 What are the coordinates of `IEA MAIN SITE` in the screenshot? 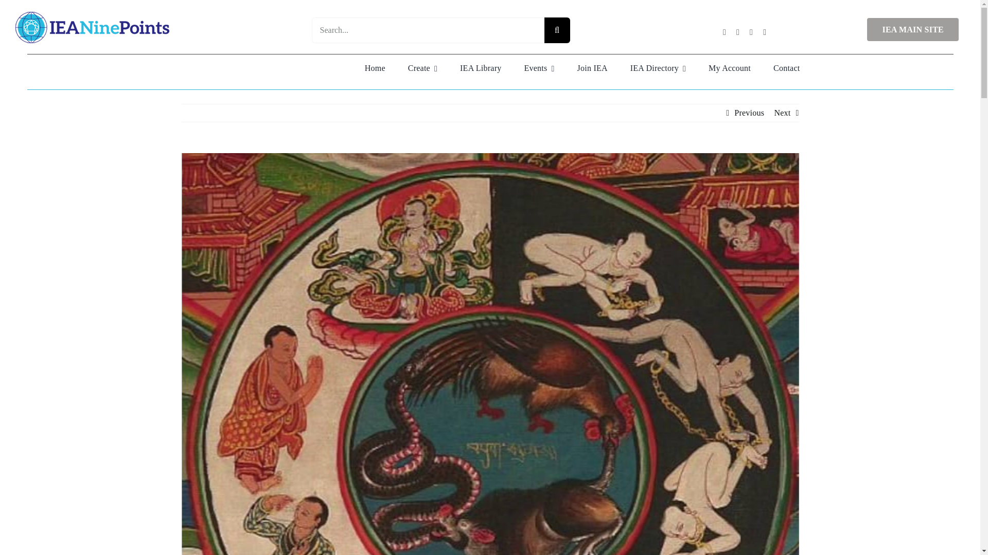 It's located at (913, 29).